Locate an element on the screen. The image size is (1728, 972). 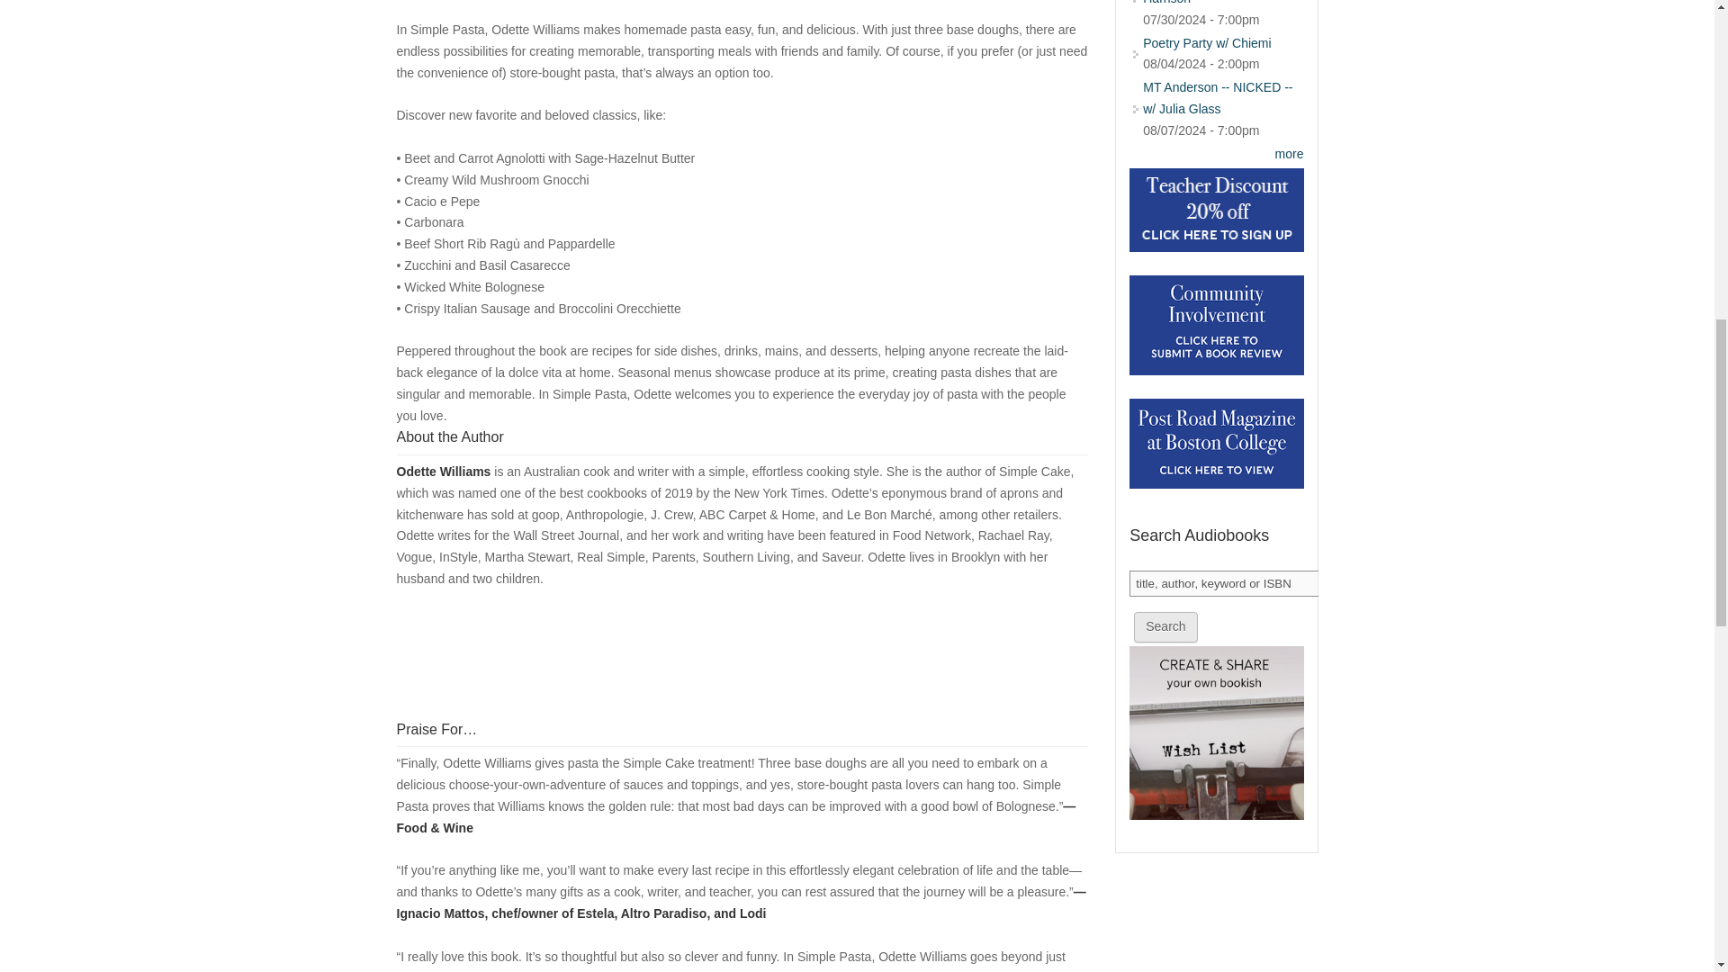
Search is located at coordinates (1165, 626).